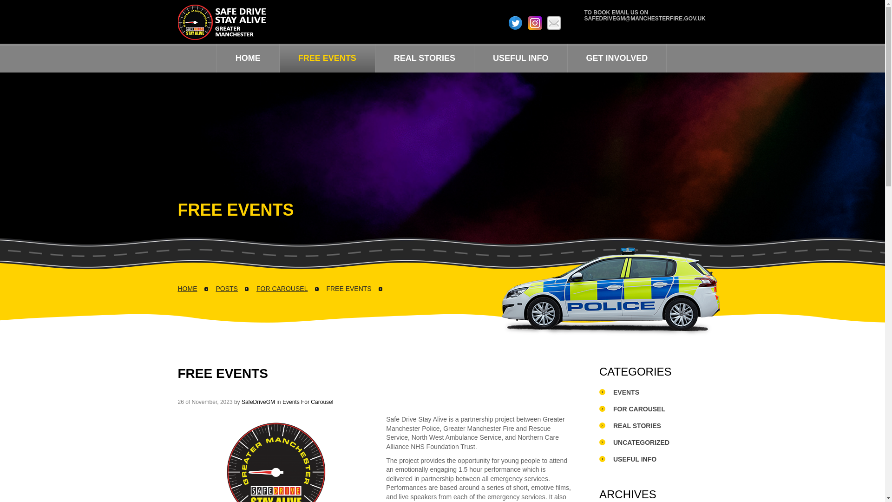 The width and height of the screenshot is (892, 502). What do you see at coordinates (515, 22) in the screenshot?
I see `twitter` at bounding box center [515, 22].